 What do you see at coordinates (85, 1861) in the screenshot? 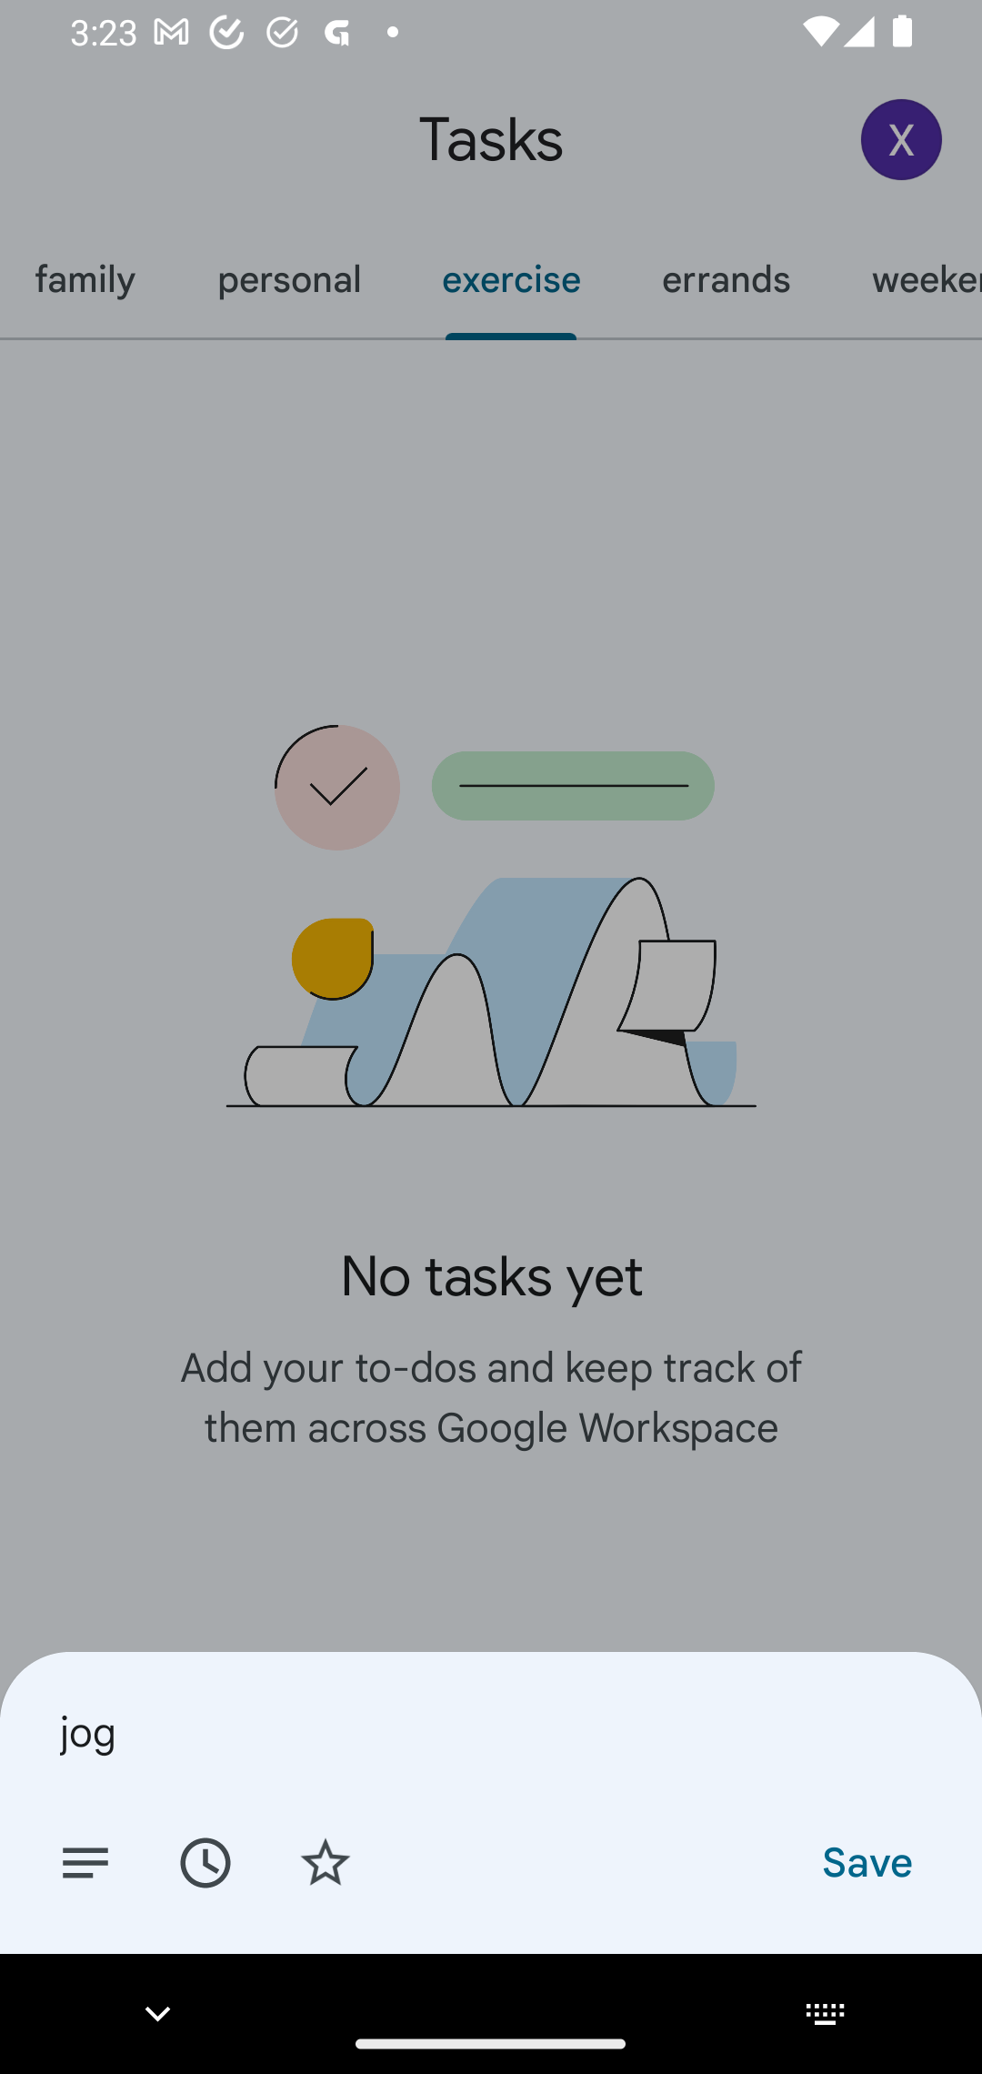
I see `Add details` at bounding box center [85, 1861].